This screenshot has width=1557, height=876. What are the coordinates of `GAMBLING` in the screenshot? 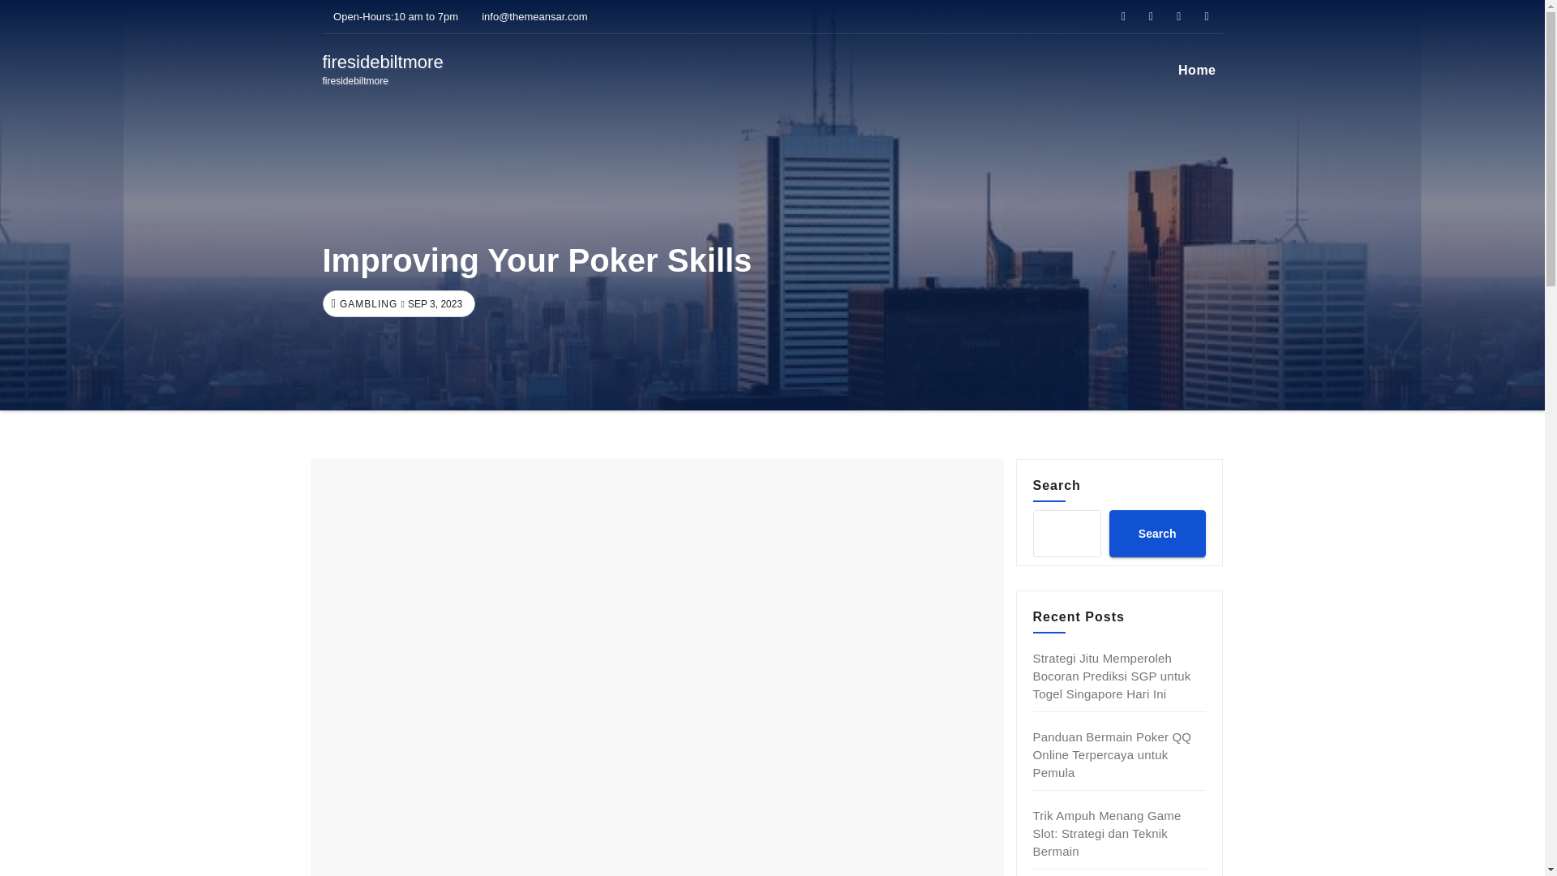 It's located at (1108, 833).